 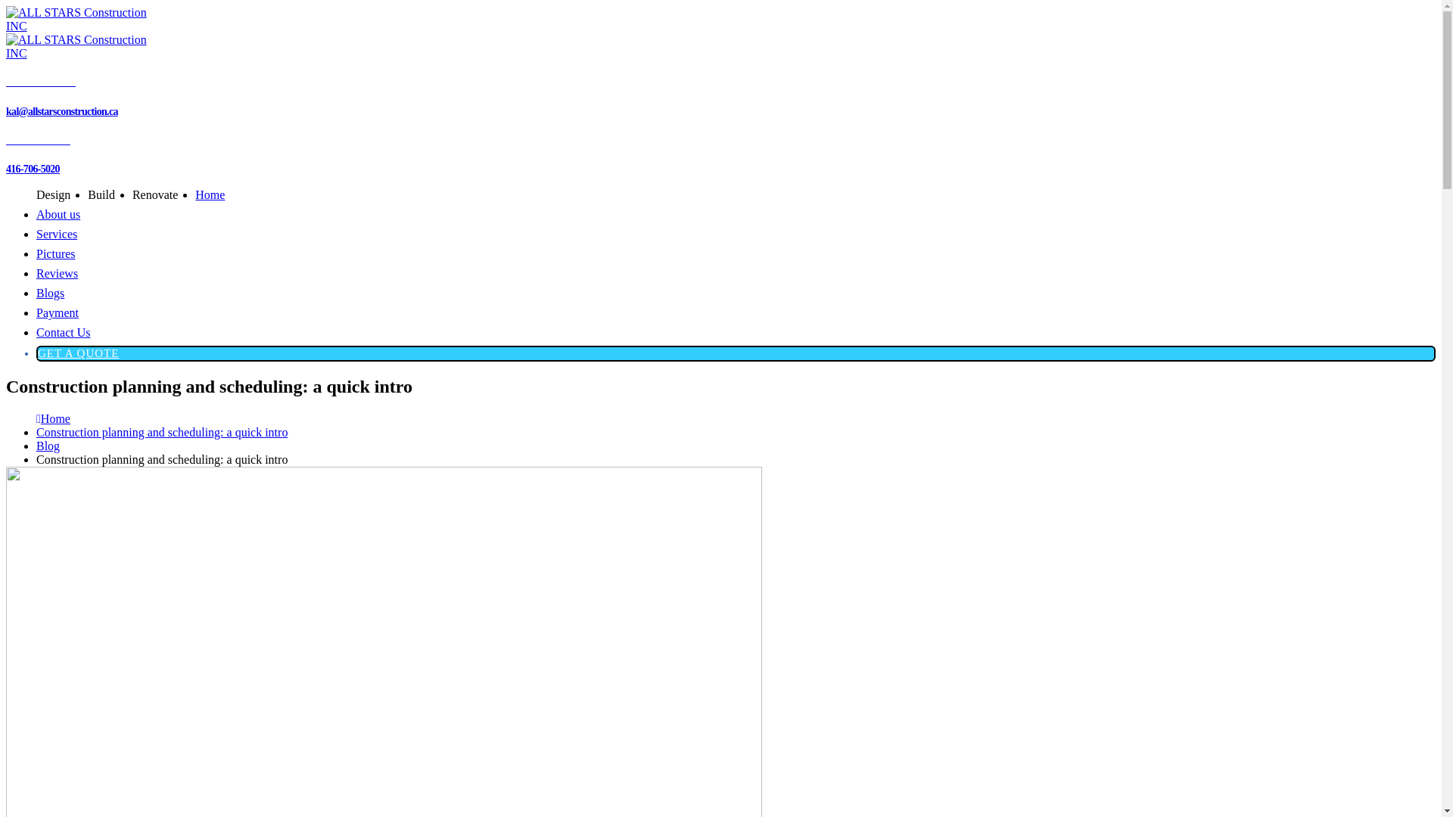 I want to click on Payment, so click(x=58, y=313).